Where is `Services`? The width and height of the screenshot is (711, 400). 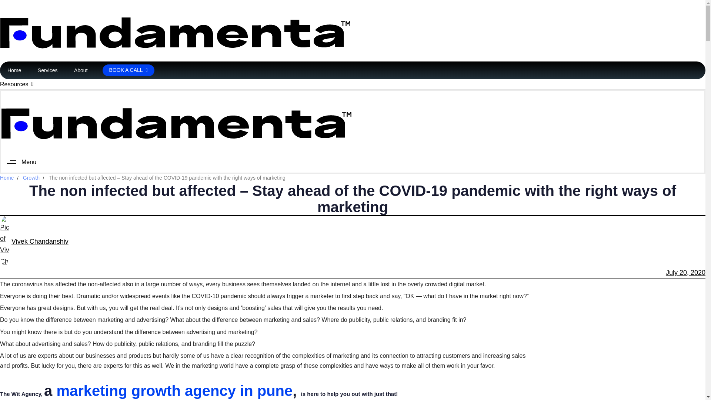 Services is located at coordinates (47, 71).